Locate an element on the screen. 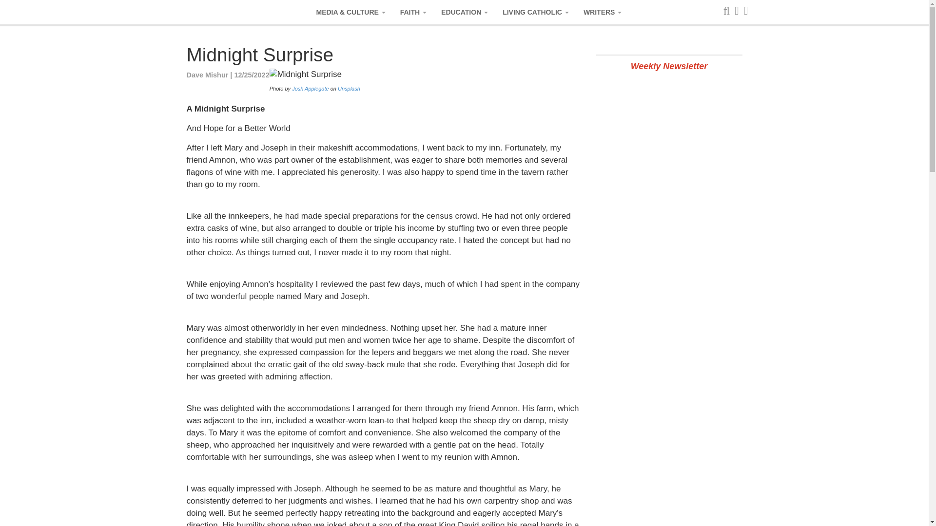  FAITH is located at coordinates (413, 12).